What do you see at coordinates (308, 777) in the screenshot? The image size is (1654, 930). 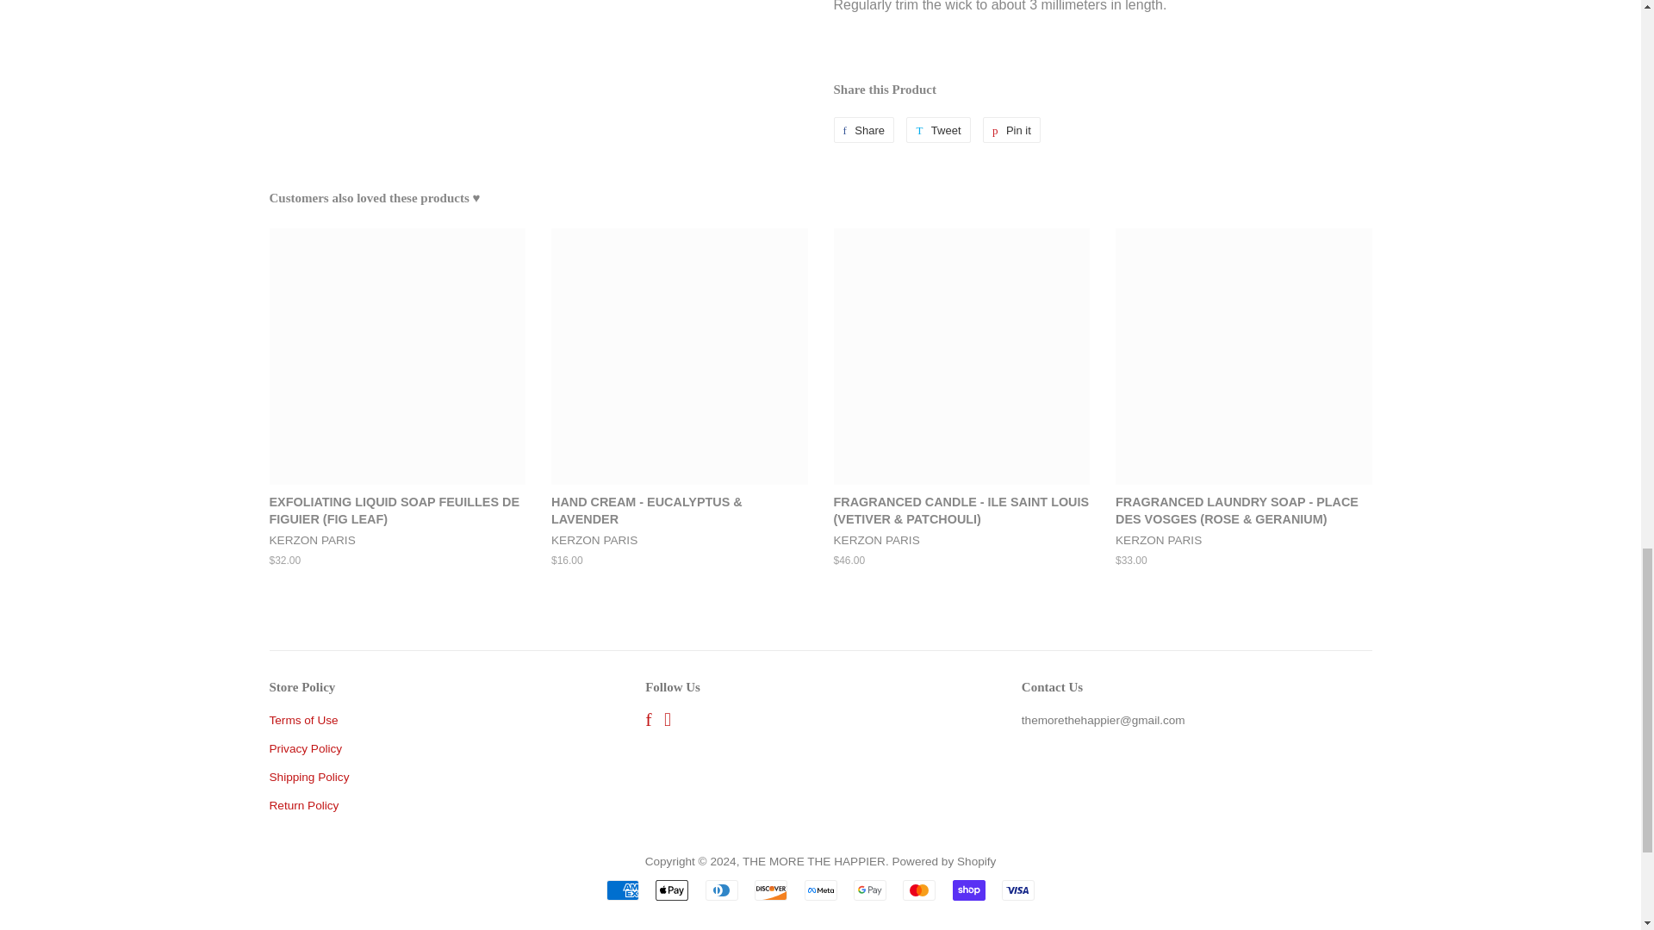 I see `Shipping Info` at bounding box center [308, 777].